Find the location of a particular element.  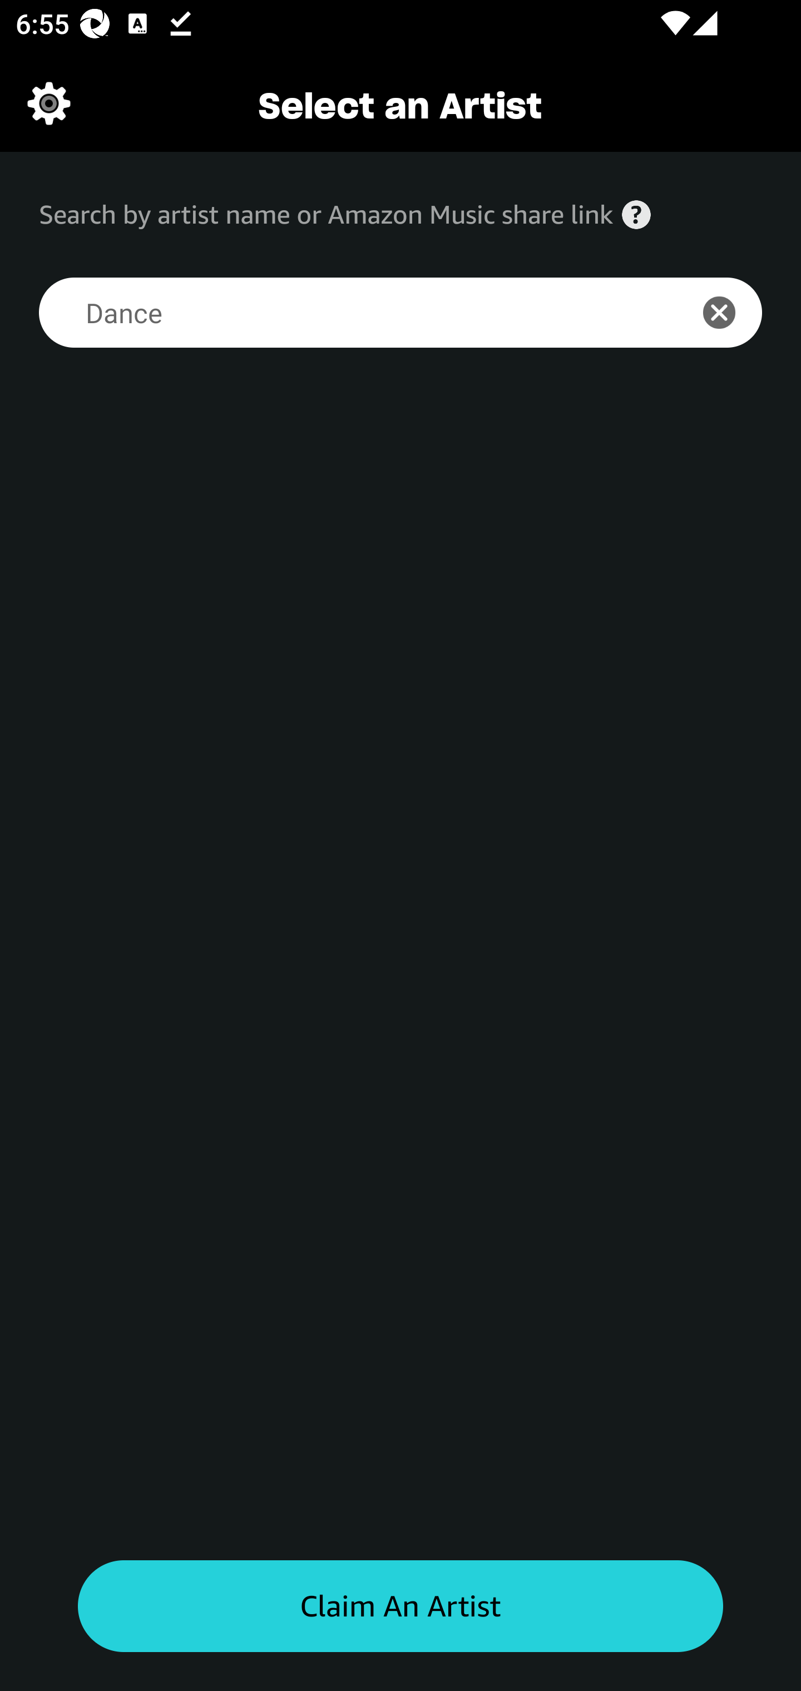

Claim an artist button Claim An Artist is located at coordinates (400, 1606).